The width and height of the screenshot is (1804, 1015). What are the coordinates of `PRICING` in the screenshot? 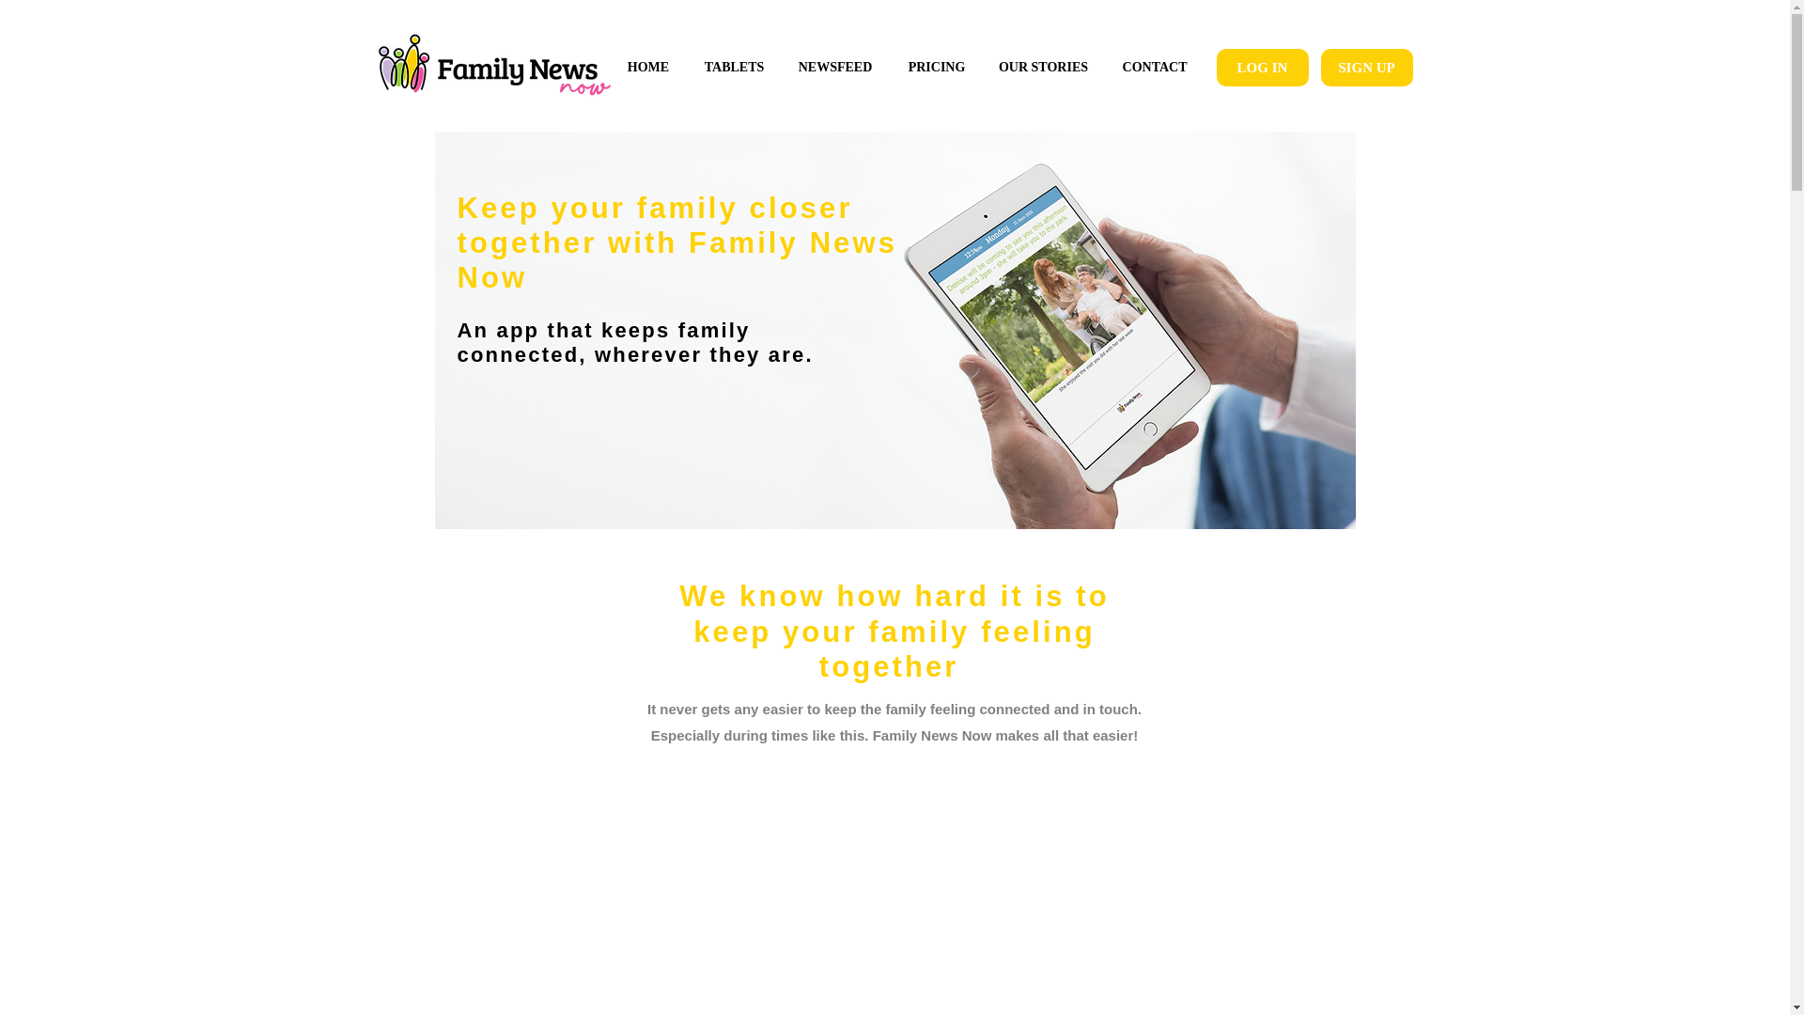 It's located at (937, 68).